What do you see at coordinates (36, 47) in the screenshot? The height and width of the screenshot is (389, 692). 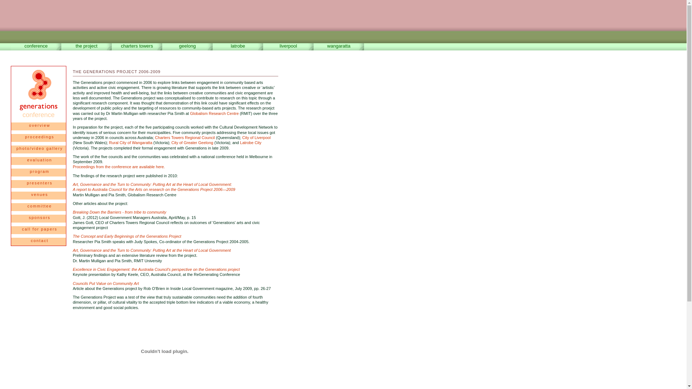 I see `conference` at bounding box center [36, 47].